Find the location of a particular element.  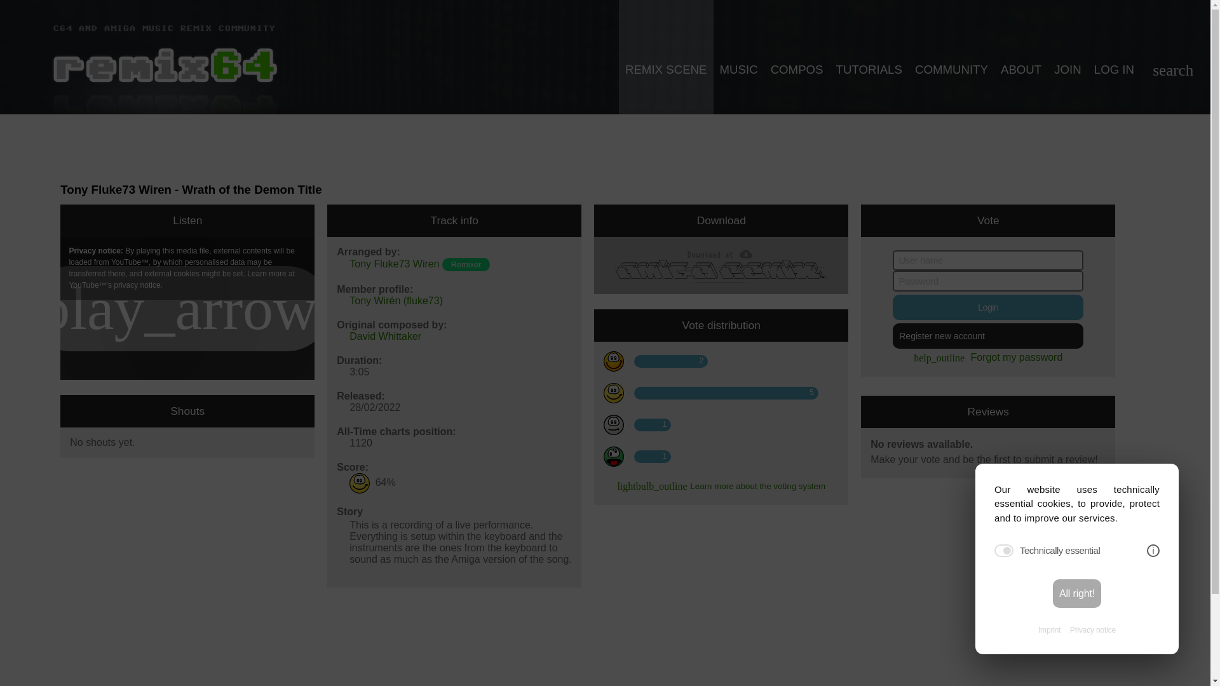

Privacy notice is located at coordinates (1093, 630).